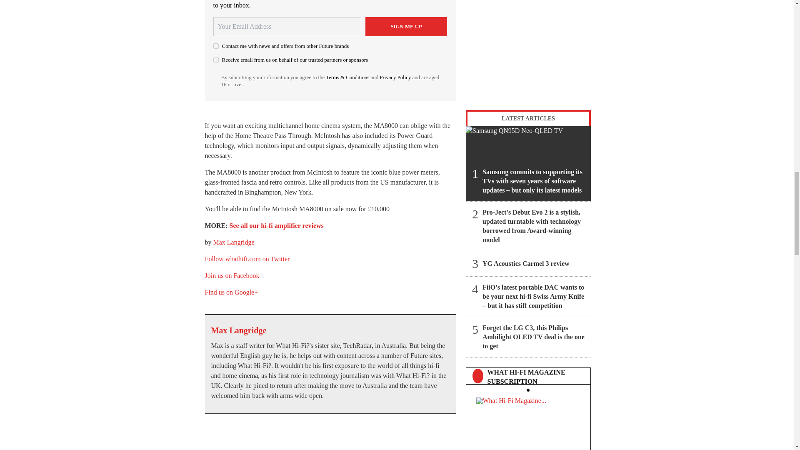 This screenshot has width=800, height=450. What do you see at coordinates (528, 421) in the screenshot?
I see `What Hi-Fi Magazine...` at bounding box center [528, 421].